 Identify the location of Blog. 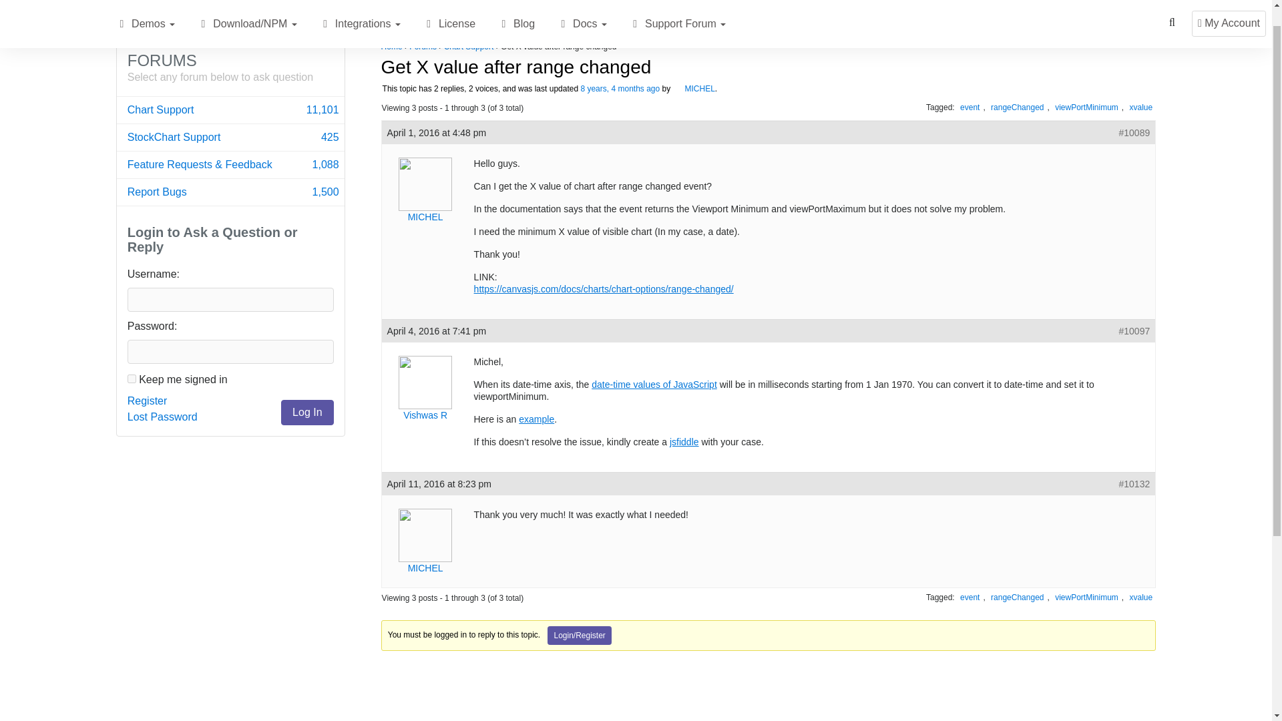
(230, 137).